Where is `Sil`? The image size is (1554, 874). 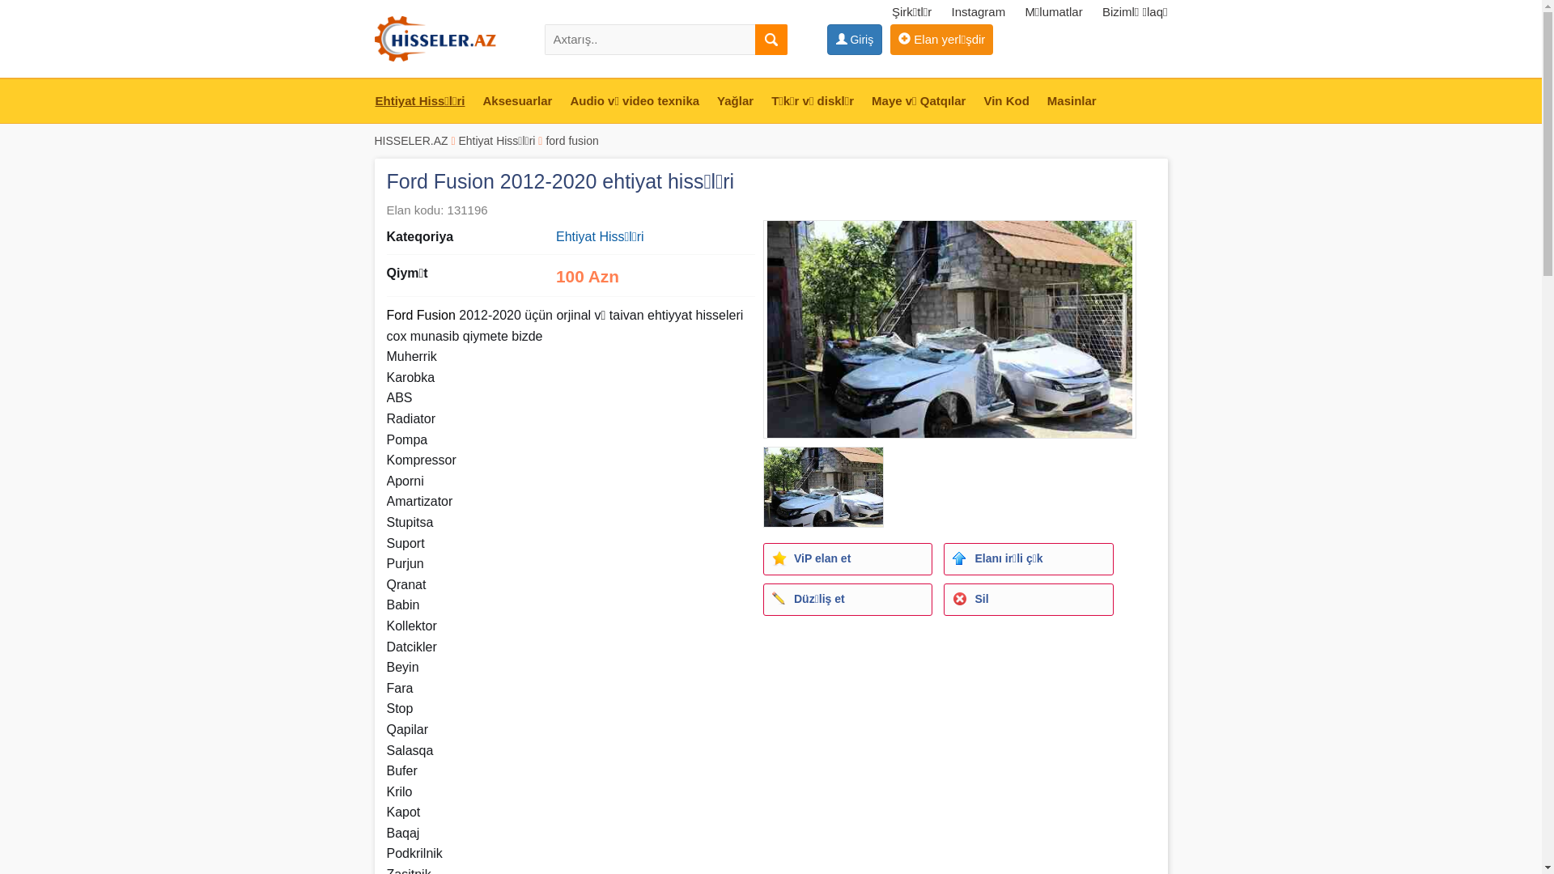
Sil is located at coordinates (1028, 600).